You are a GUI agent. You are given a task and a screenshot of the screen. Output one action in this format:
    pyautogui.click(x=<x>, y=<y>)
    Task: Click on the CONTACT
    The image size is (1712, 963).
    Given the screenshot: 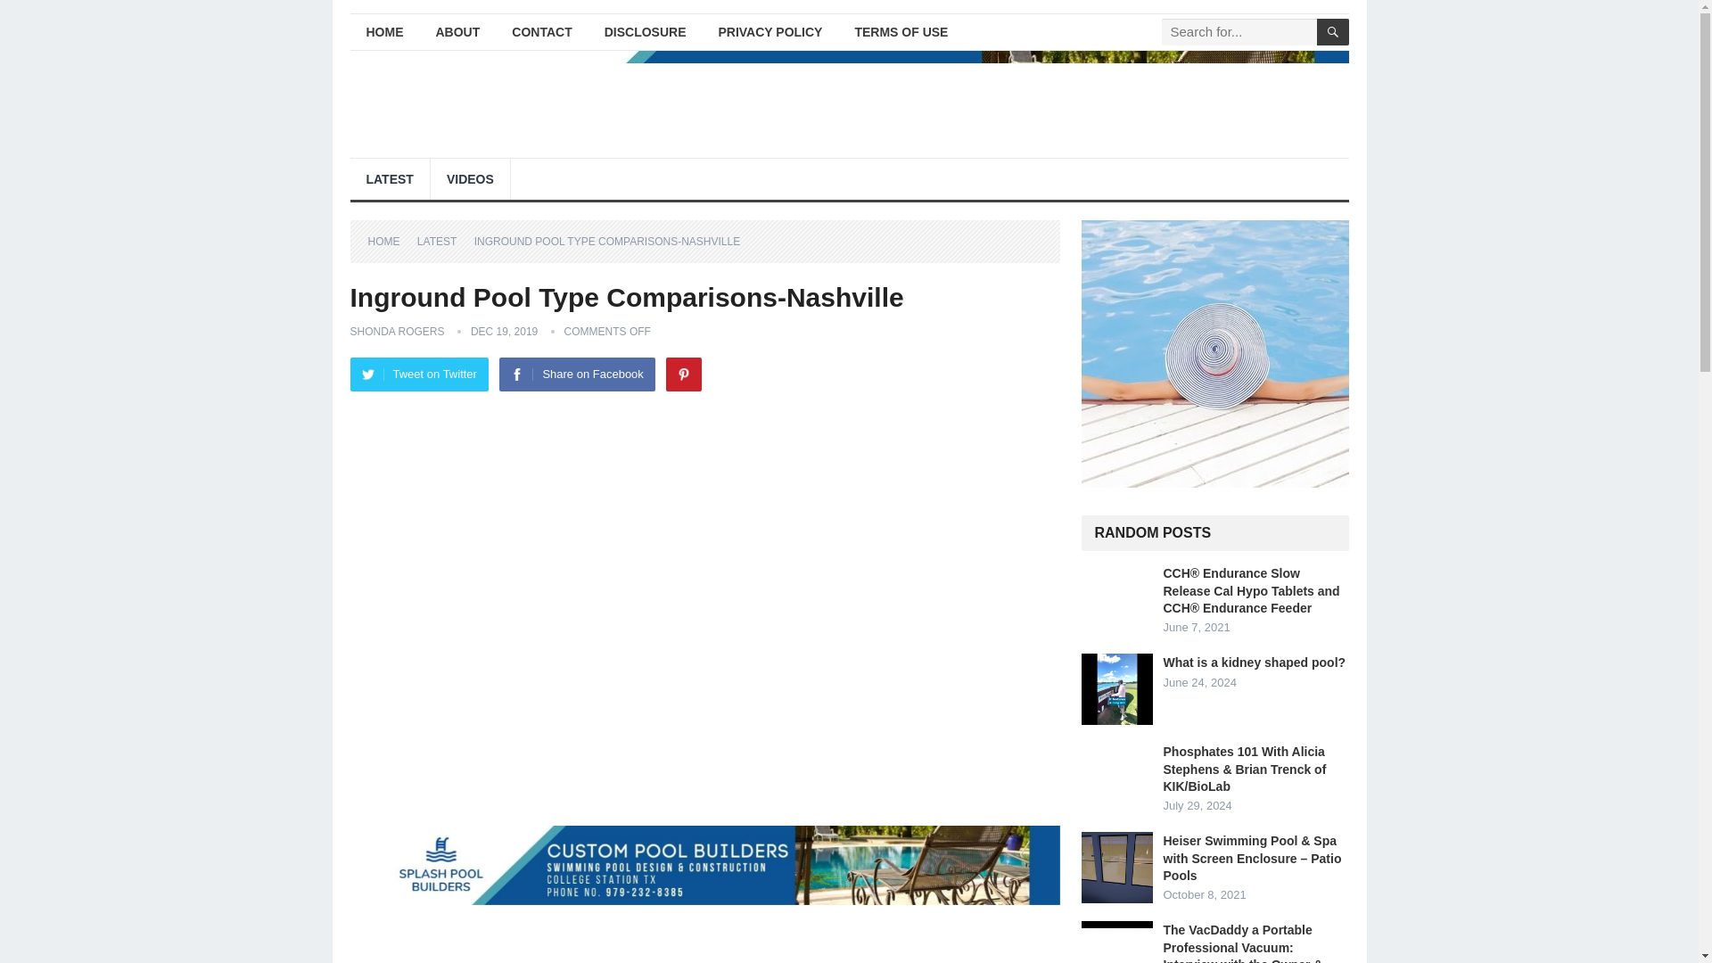 What is the action you would take?
    pyautogui.click(x=541, y=32)
    